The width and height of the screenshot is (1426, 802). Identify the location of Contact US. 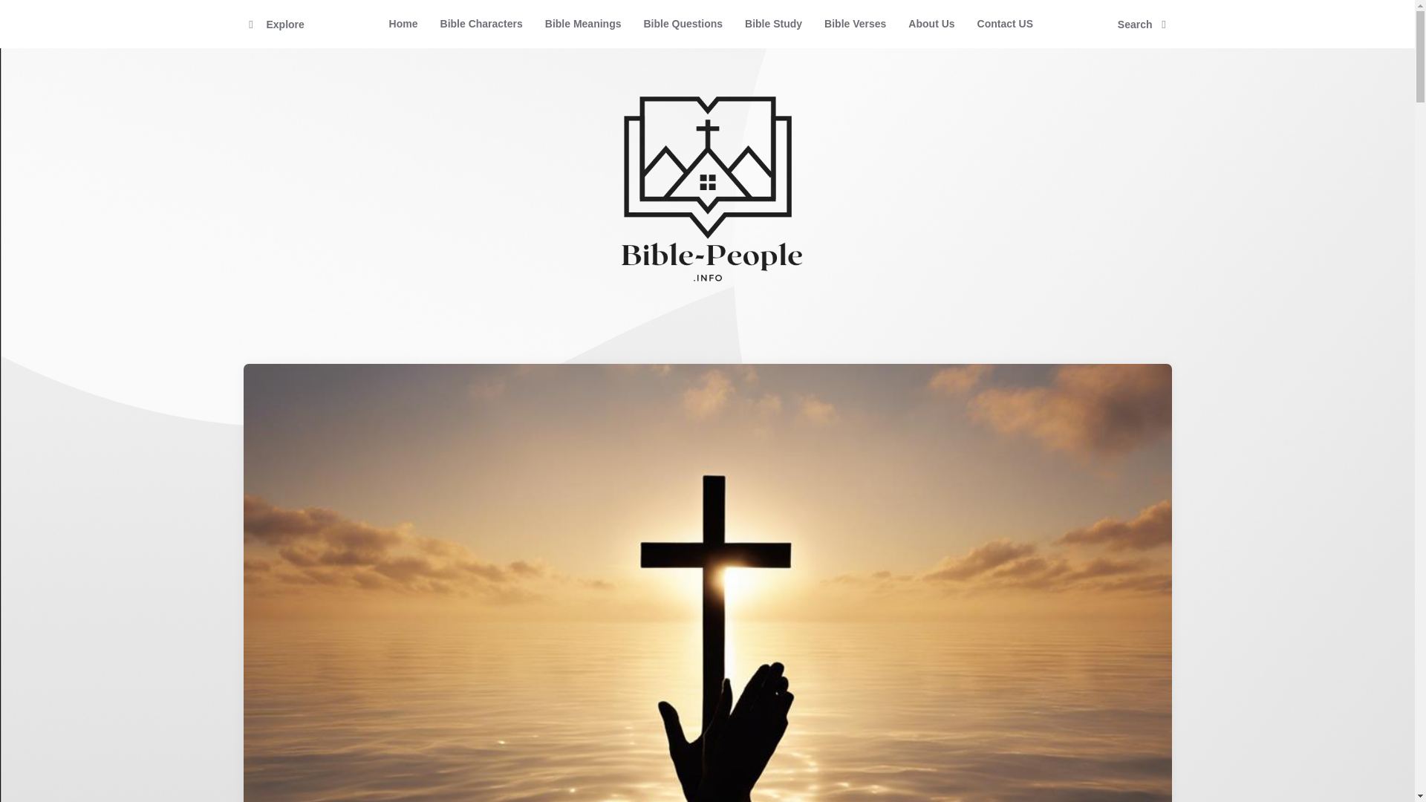
(1005, 24).